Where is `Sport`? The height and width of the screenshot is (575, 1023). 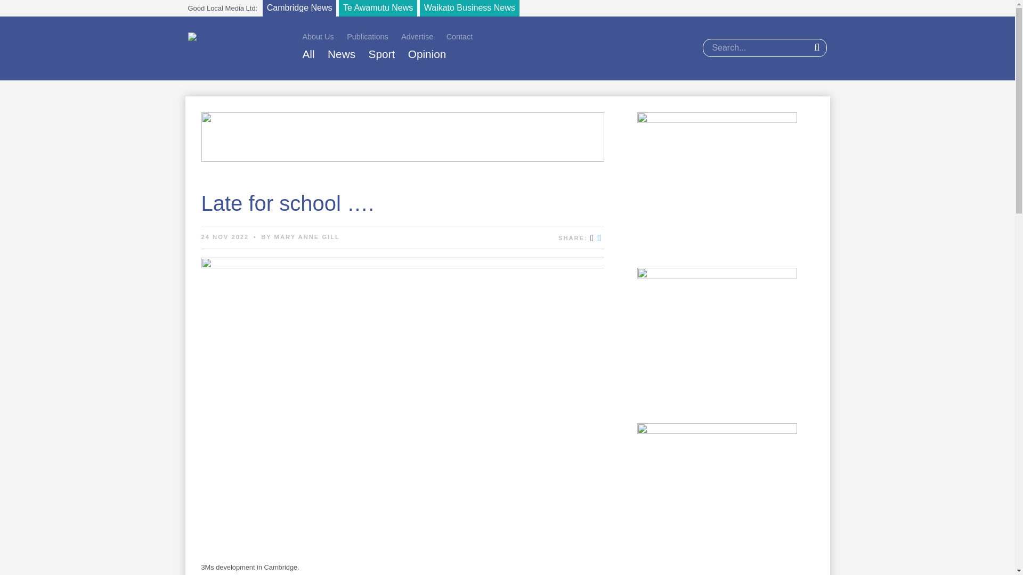
Sport is located at coordinates (381, 54).